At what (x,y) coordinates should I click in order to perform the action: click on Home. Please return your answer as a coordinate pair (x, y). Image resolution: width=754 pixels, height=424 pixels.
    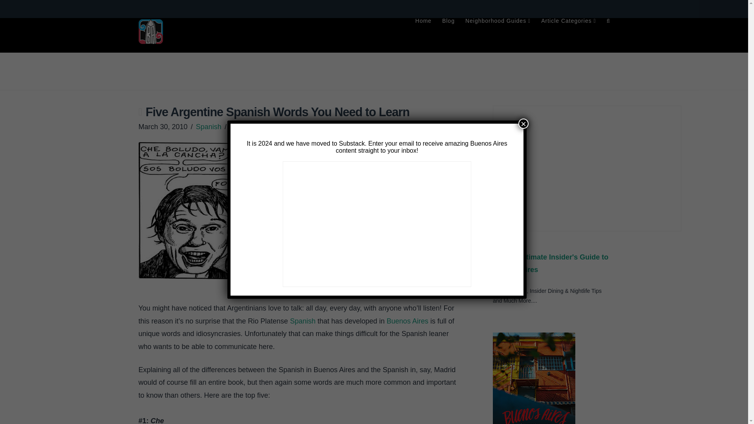
    Looking at the image, I should click on (423, 35).